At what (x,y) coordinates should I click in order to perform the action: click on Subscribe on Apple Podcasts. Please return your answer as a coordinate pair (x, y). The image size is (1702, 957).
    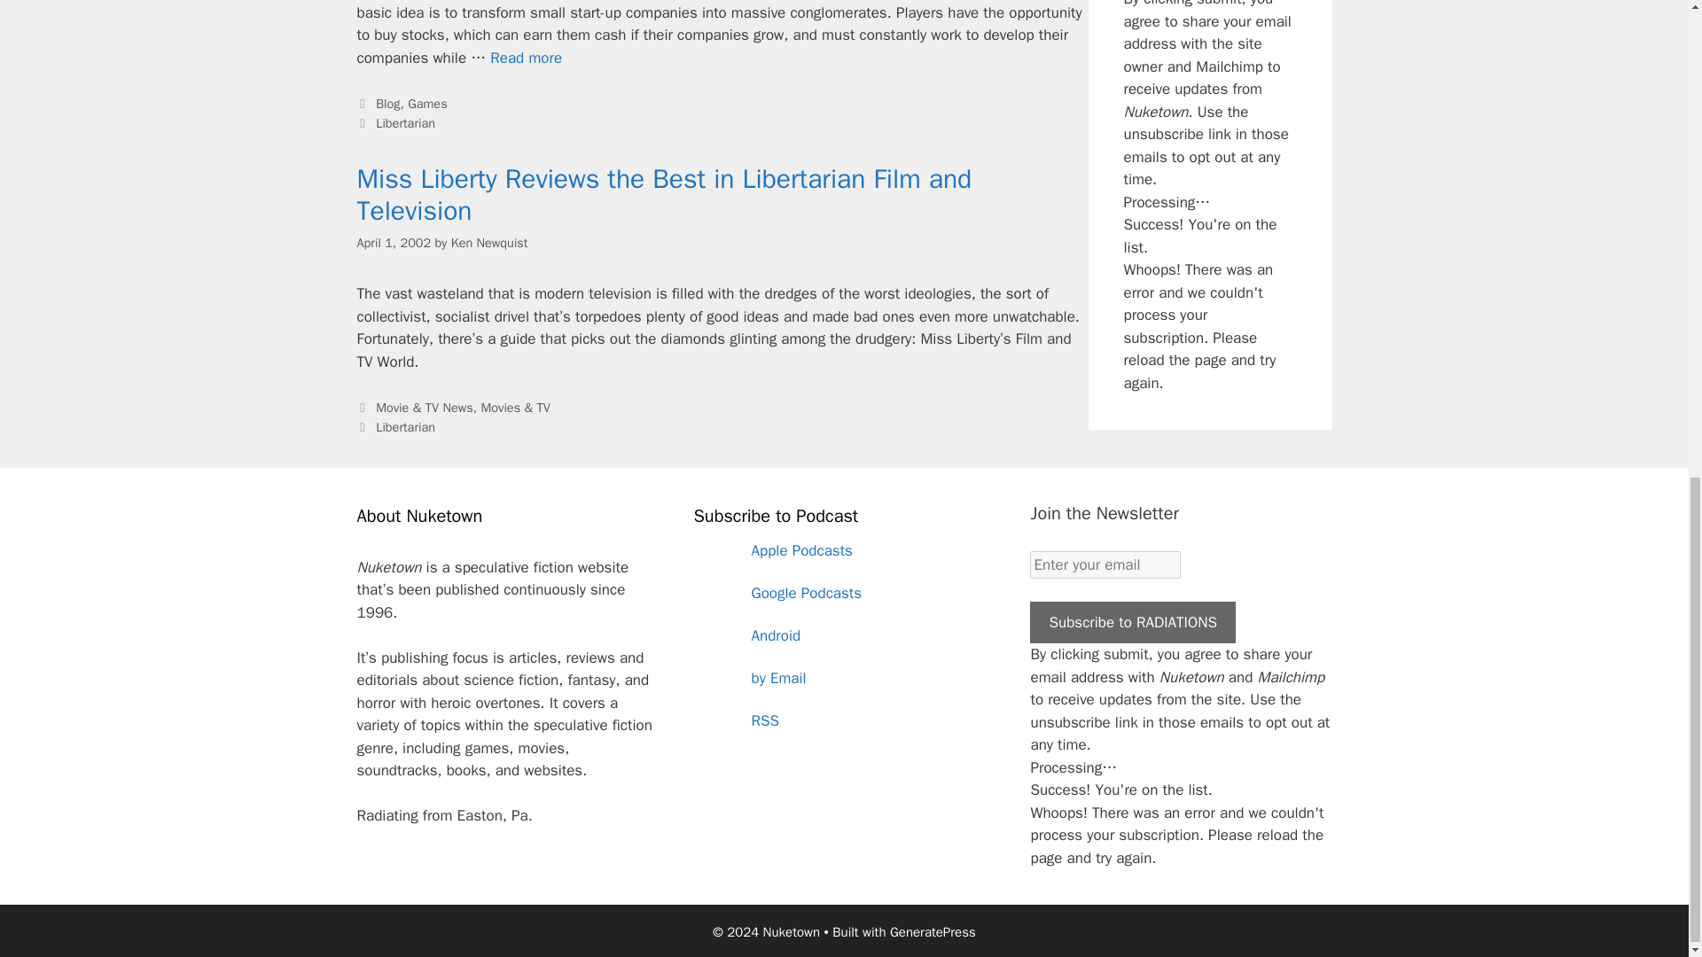
    Looking at the image, I should click on (843, 551).